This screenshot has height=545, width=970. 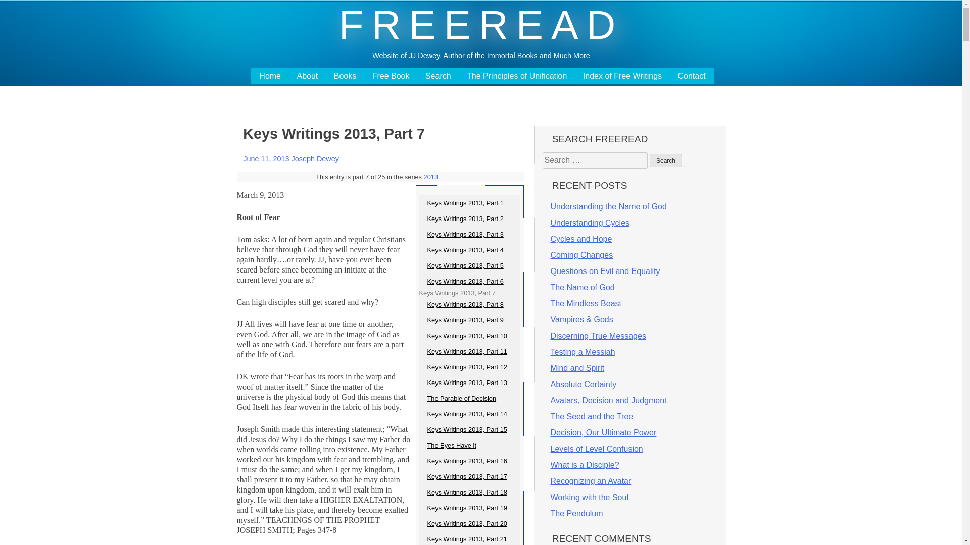 I want to click on Keys Writings 2013, Part 11, so click(x=469, y=351).